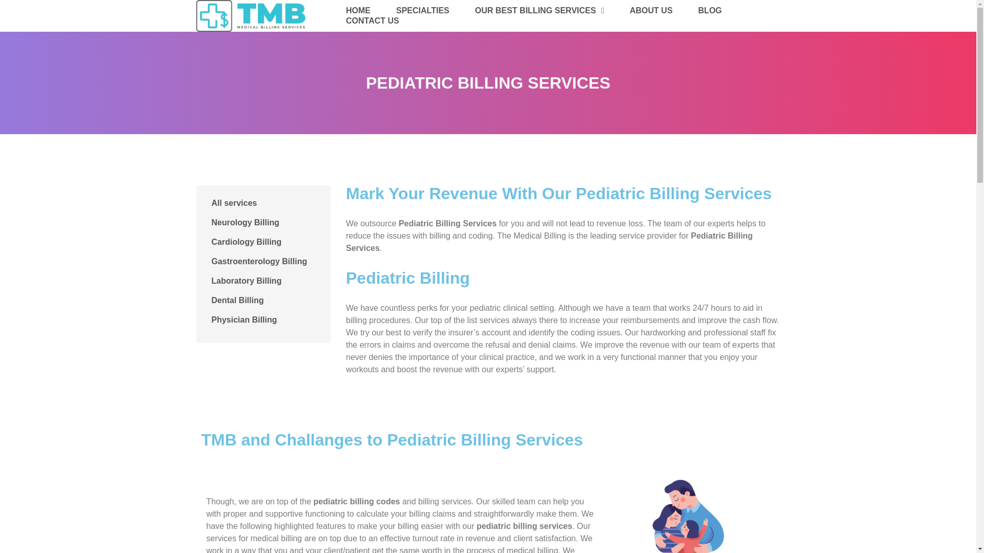 This screenshot has width=984, height=553. Describe the element at coordinates (651, 10) in the screenshot. I see `ABOUT US` at that location.